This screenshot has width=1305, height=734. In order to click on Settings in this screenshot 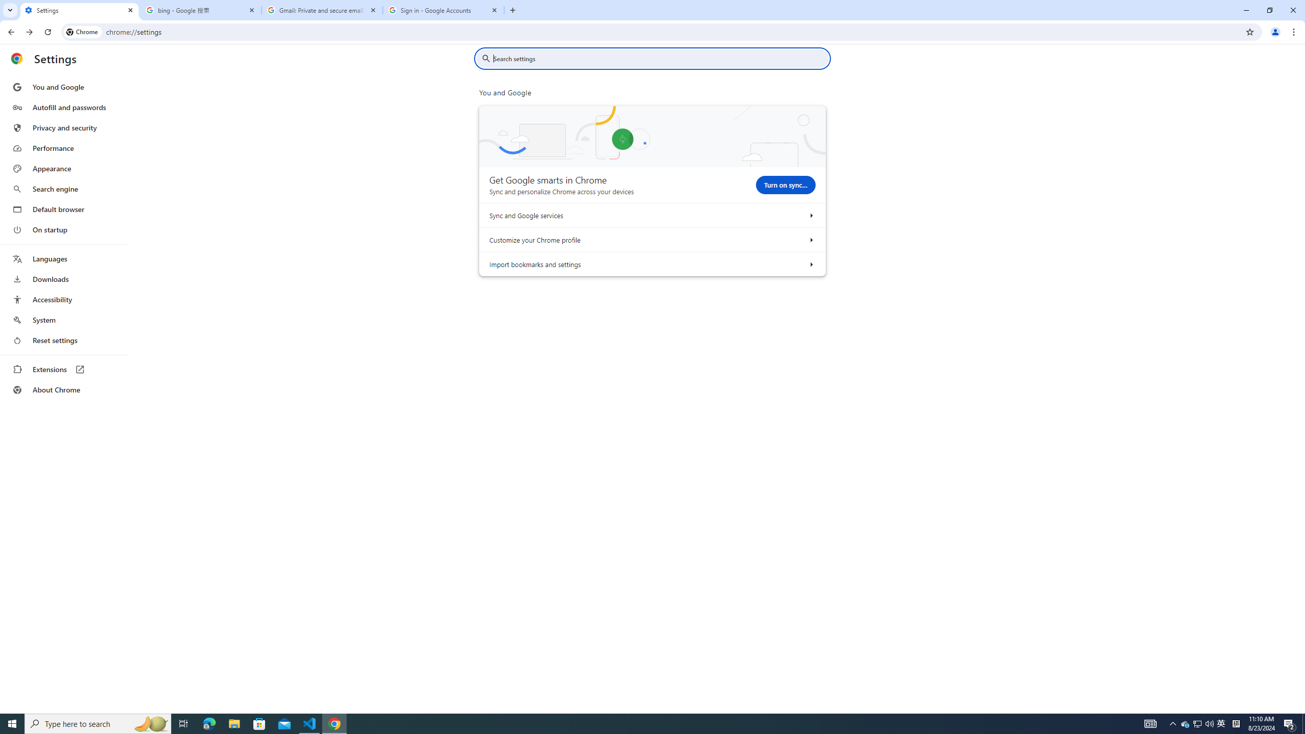, I will do `click(80, 10)`.